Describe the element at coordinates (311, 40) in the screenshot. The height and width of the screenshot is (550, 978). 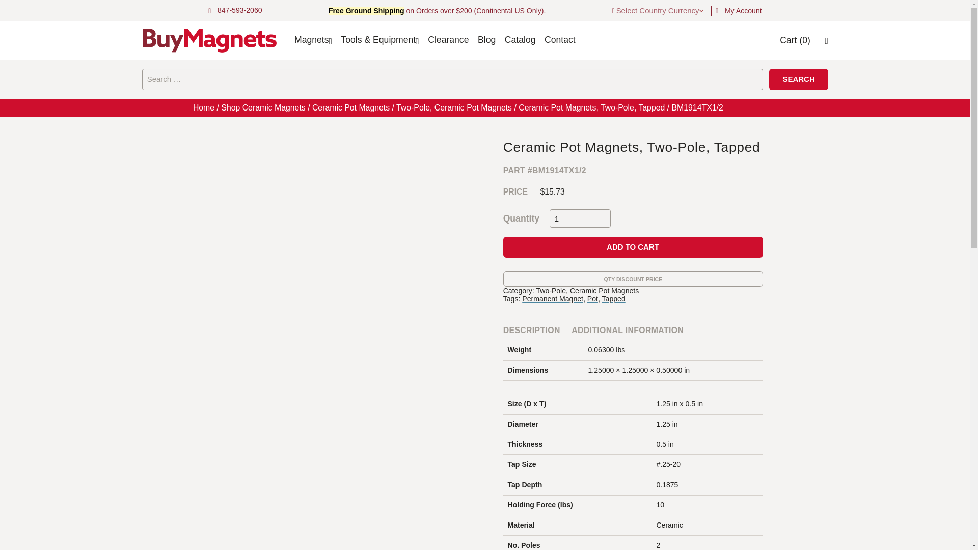
I see `Magnets` at that location.